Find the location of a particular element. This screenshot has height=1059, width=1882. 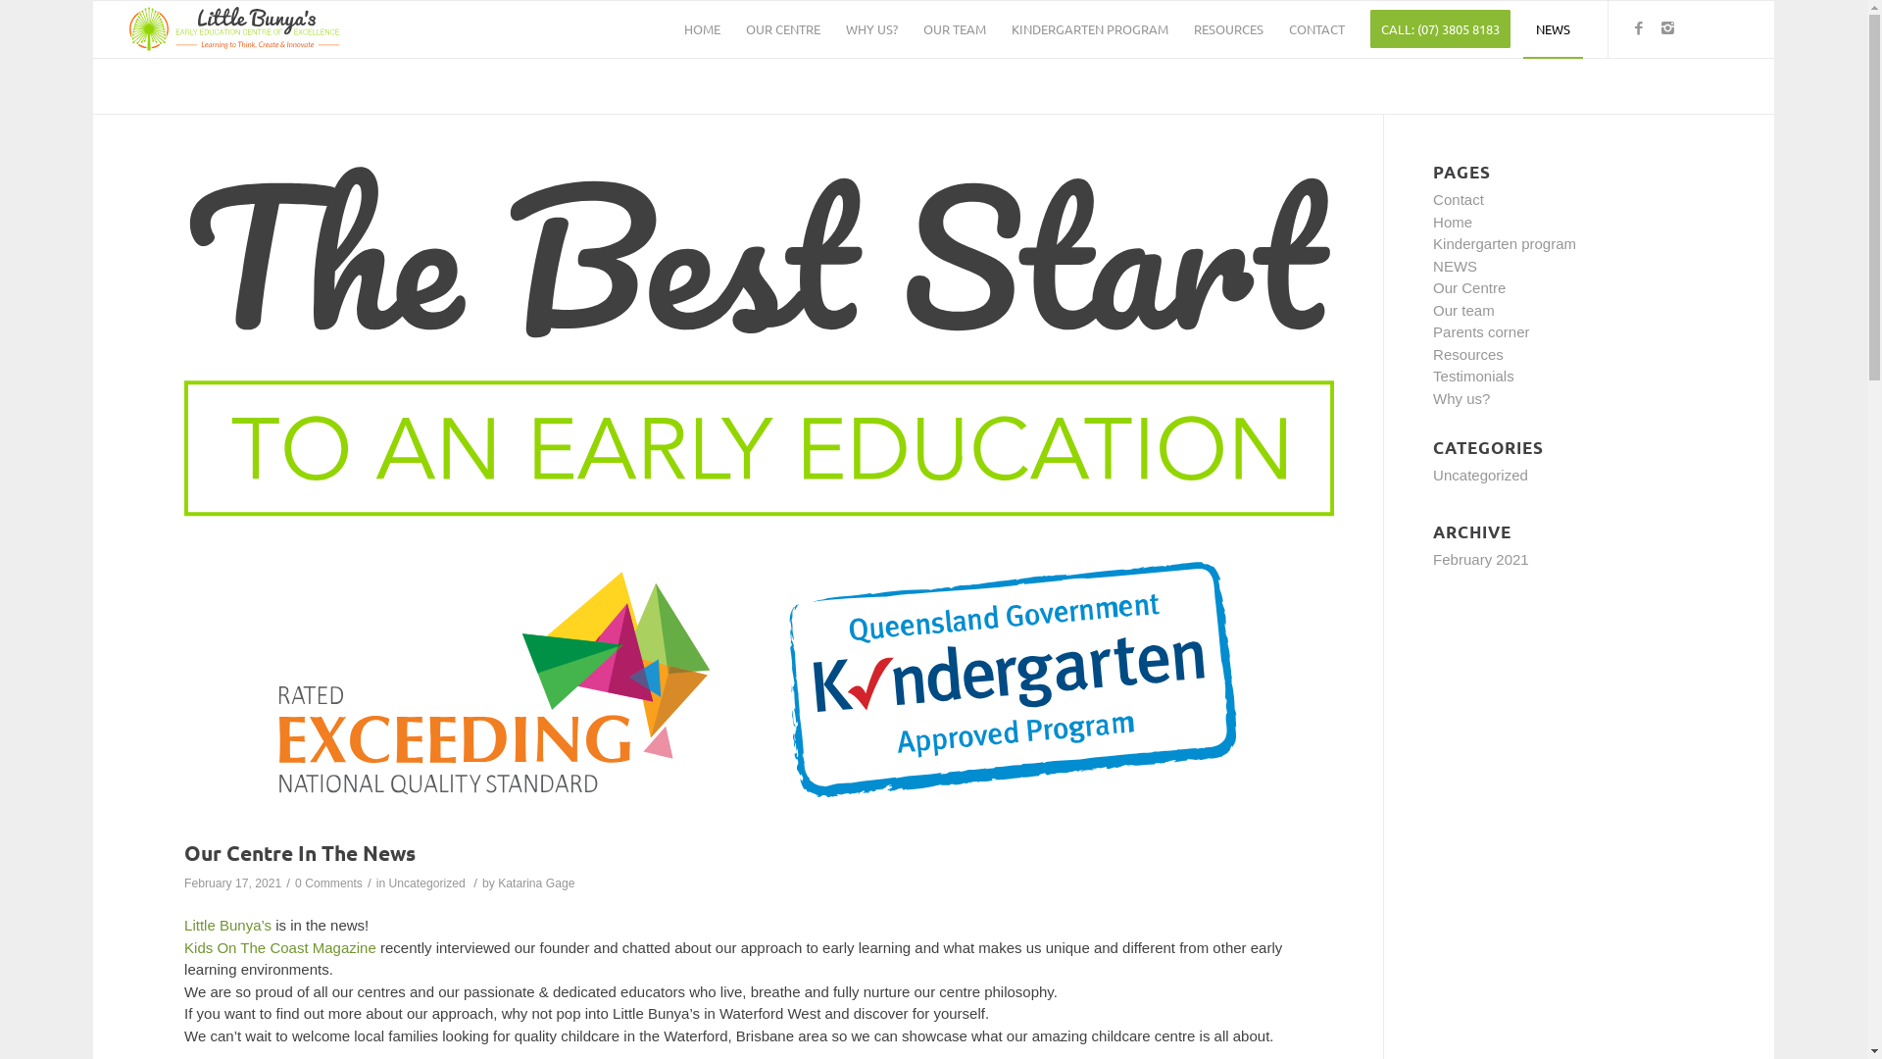

Testimonials is located at coordinates (1474, 377).